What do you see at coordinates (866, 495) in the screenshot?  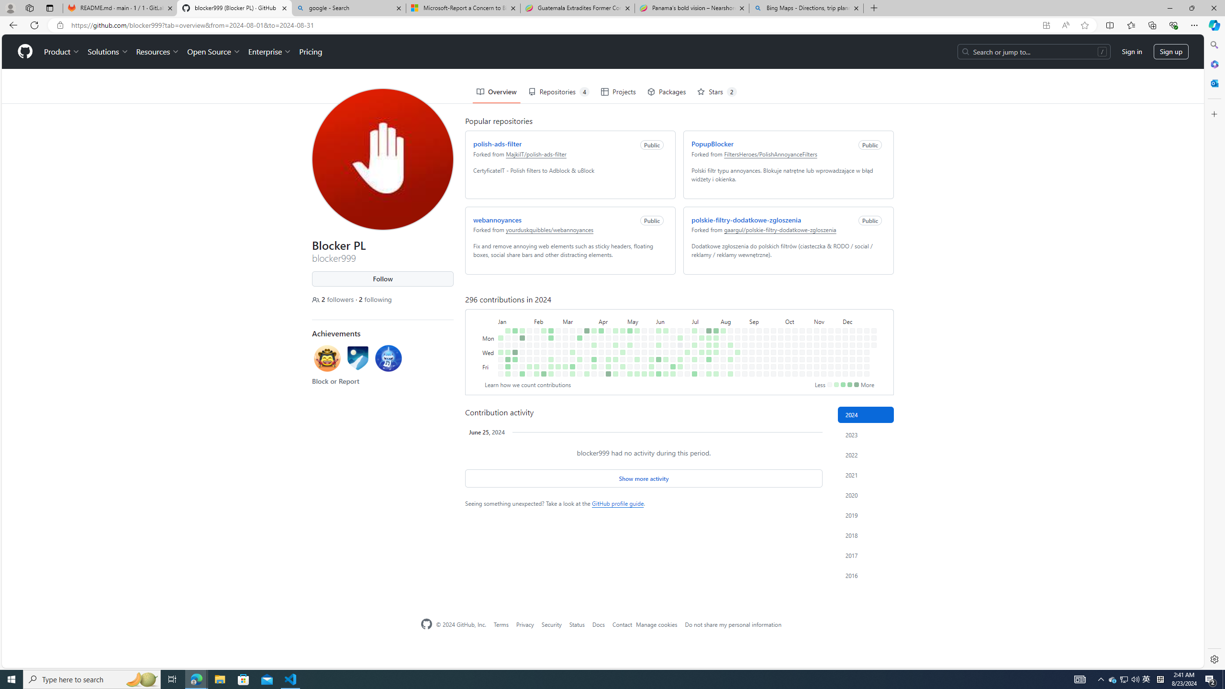 I see `2020` at bounding box center [866, 495].